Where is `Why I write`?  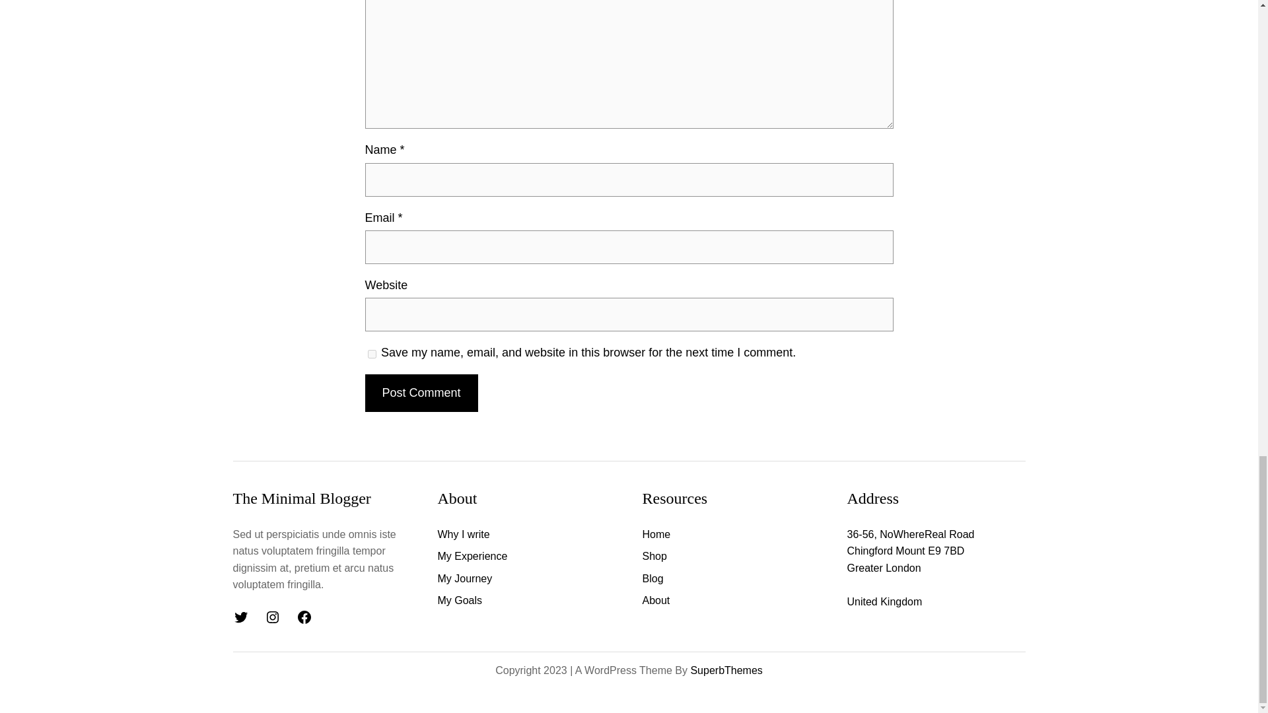 Why I write is located at coordinates (464, 535).